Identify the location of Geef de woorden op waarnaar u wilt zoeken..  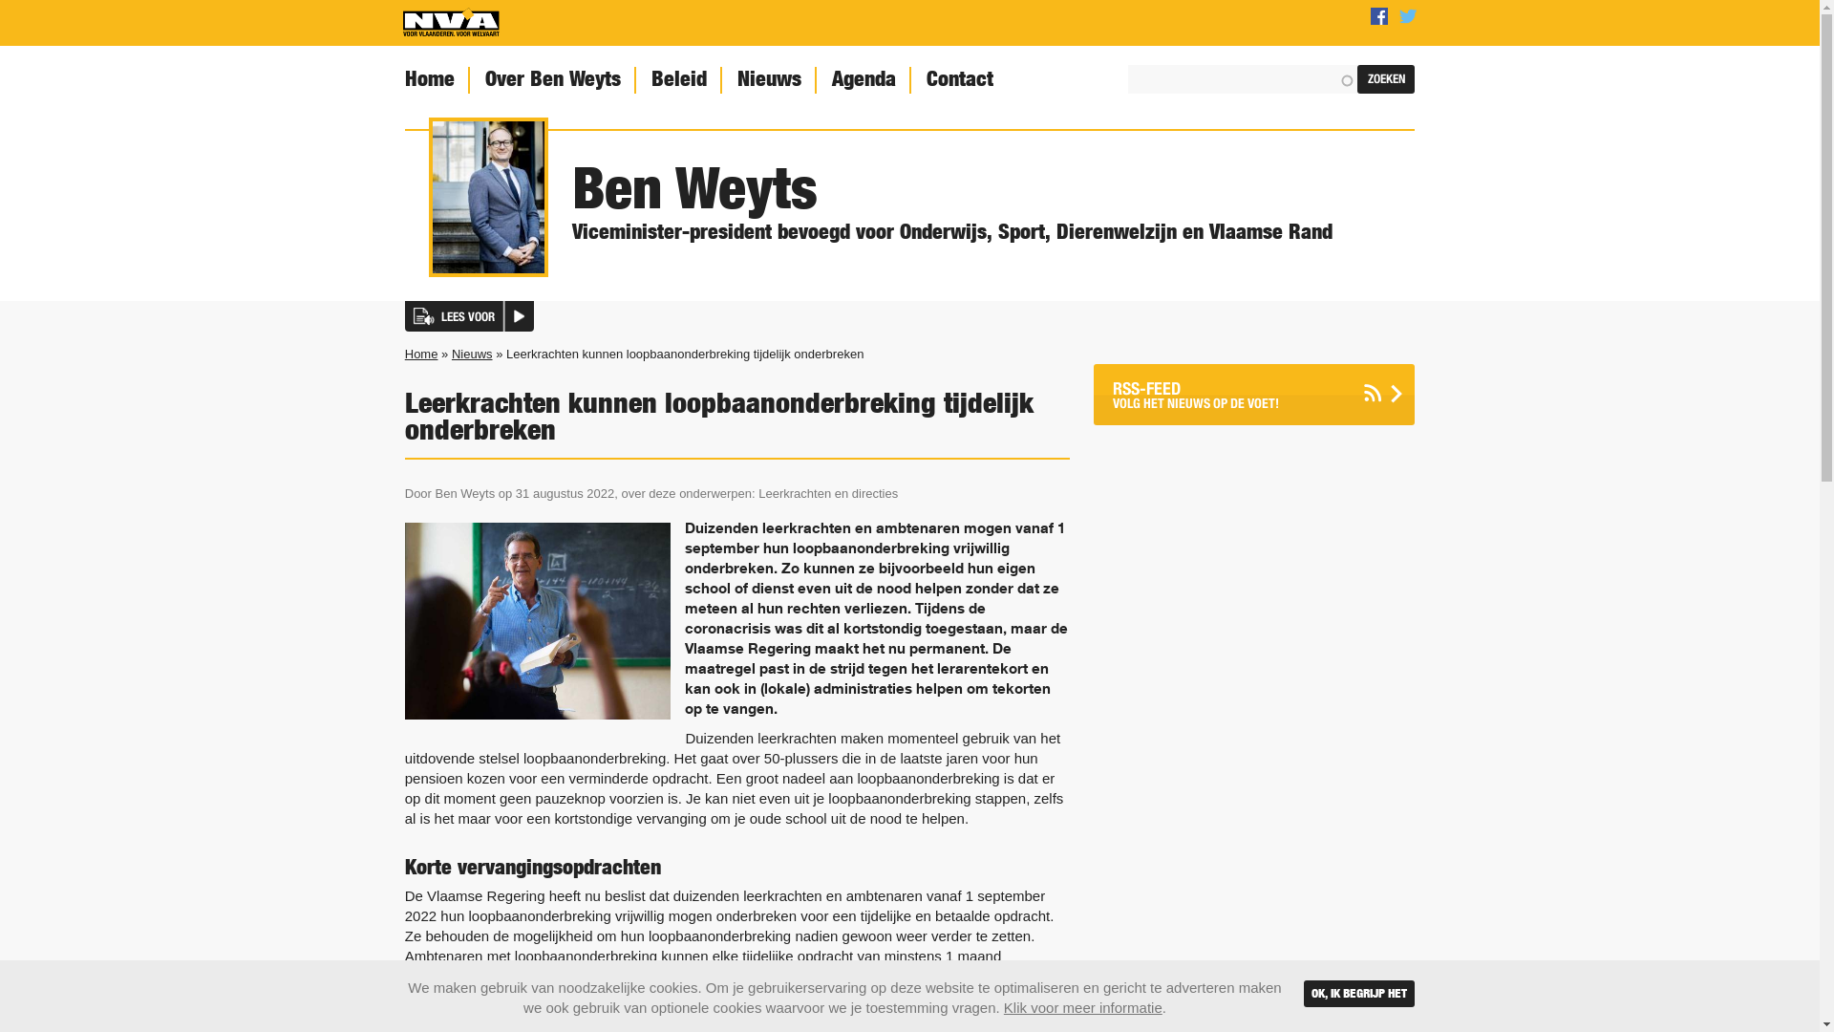
(1243, 79).